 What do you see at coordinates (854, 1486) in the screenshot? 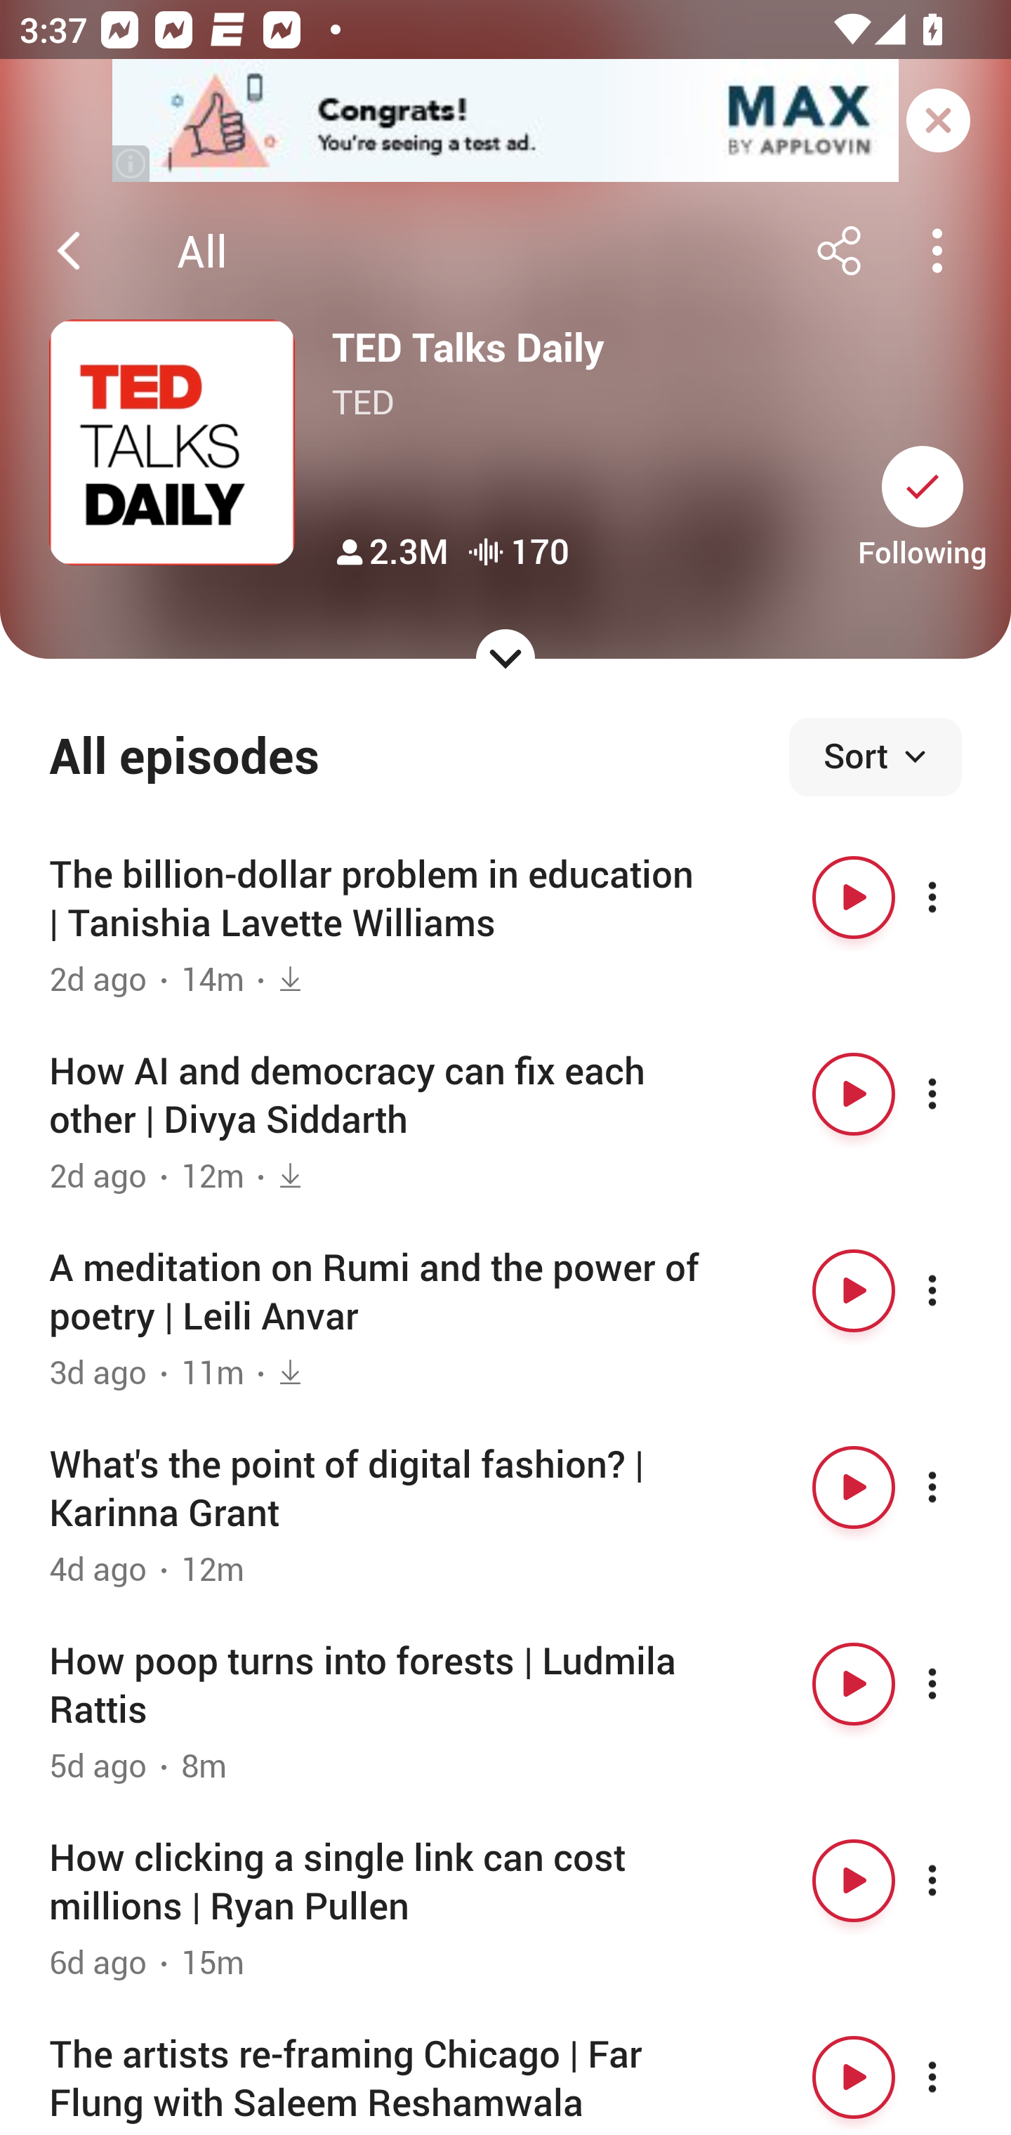
I see `Play button` at bounding box center [854, 1486].